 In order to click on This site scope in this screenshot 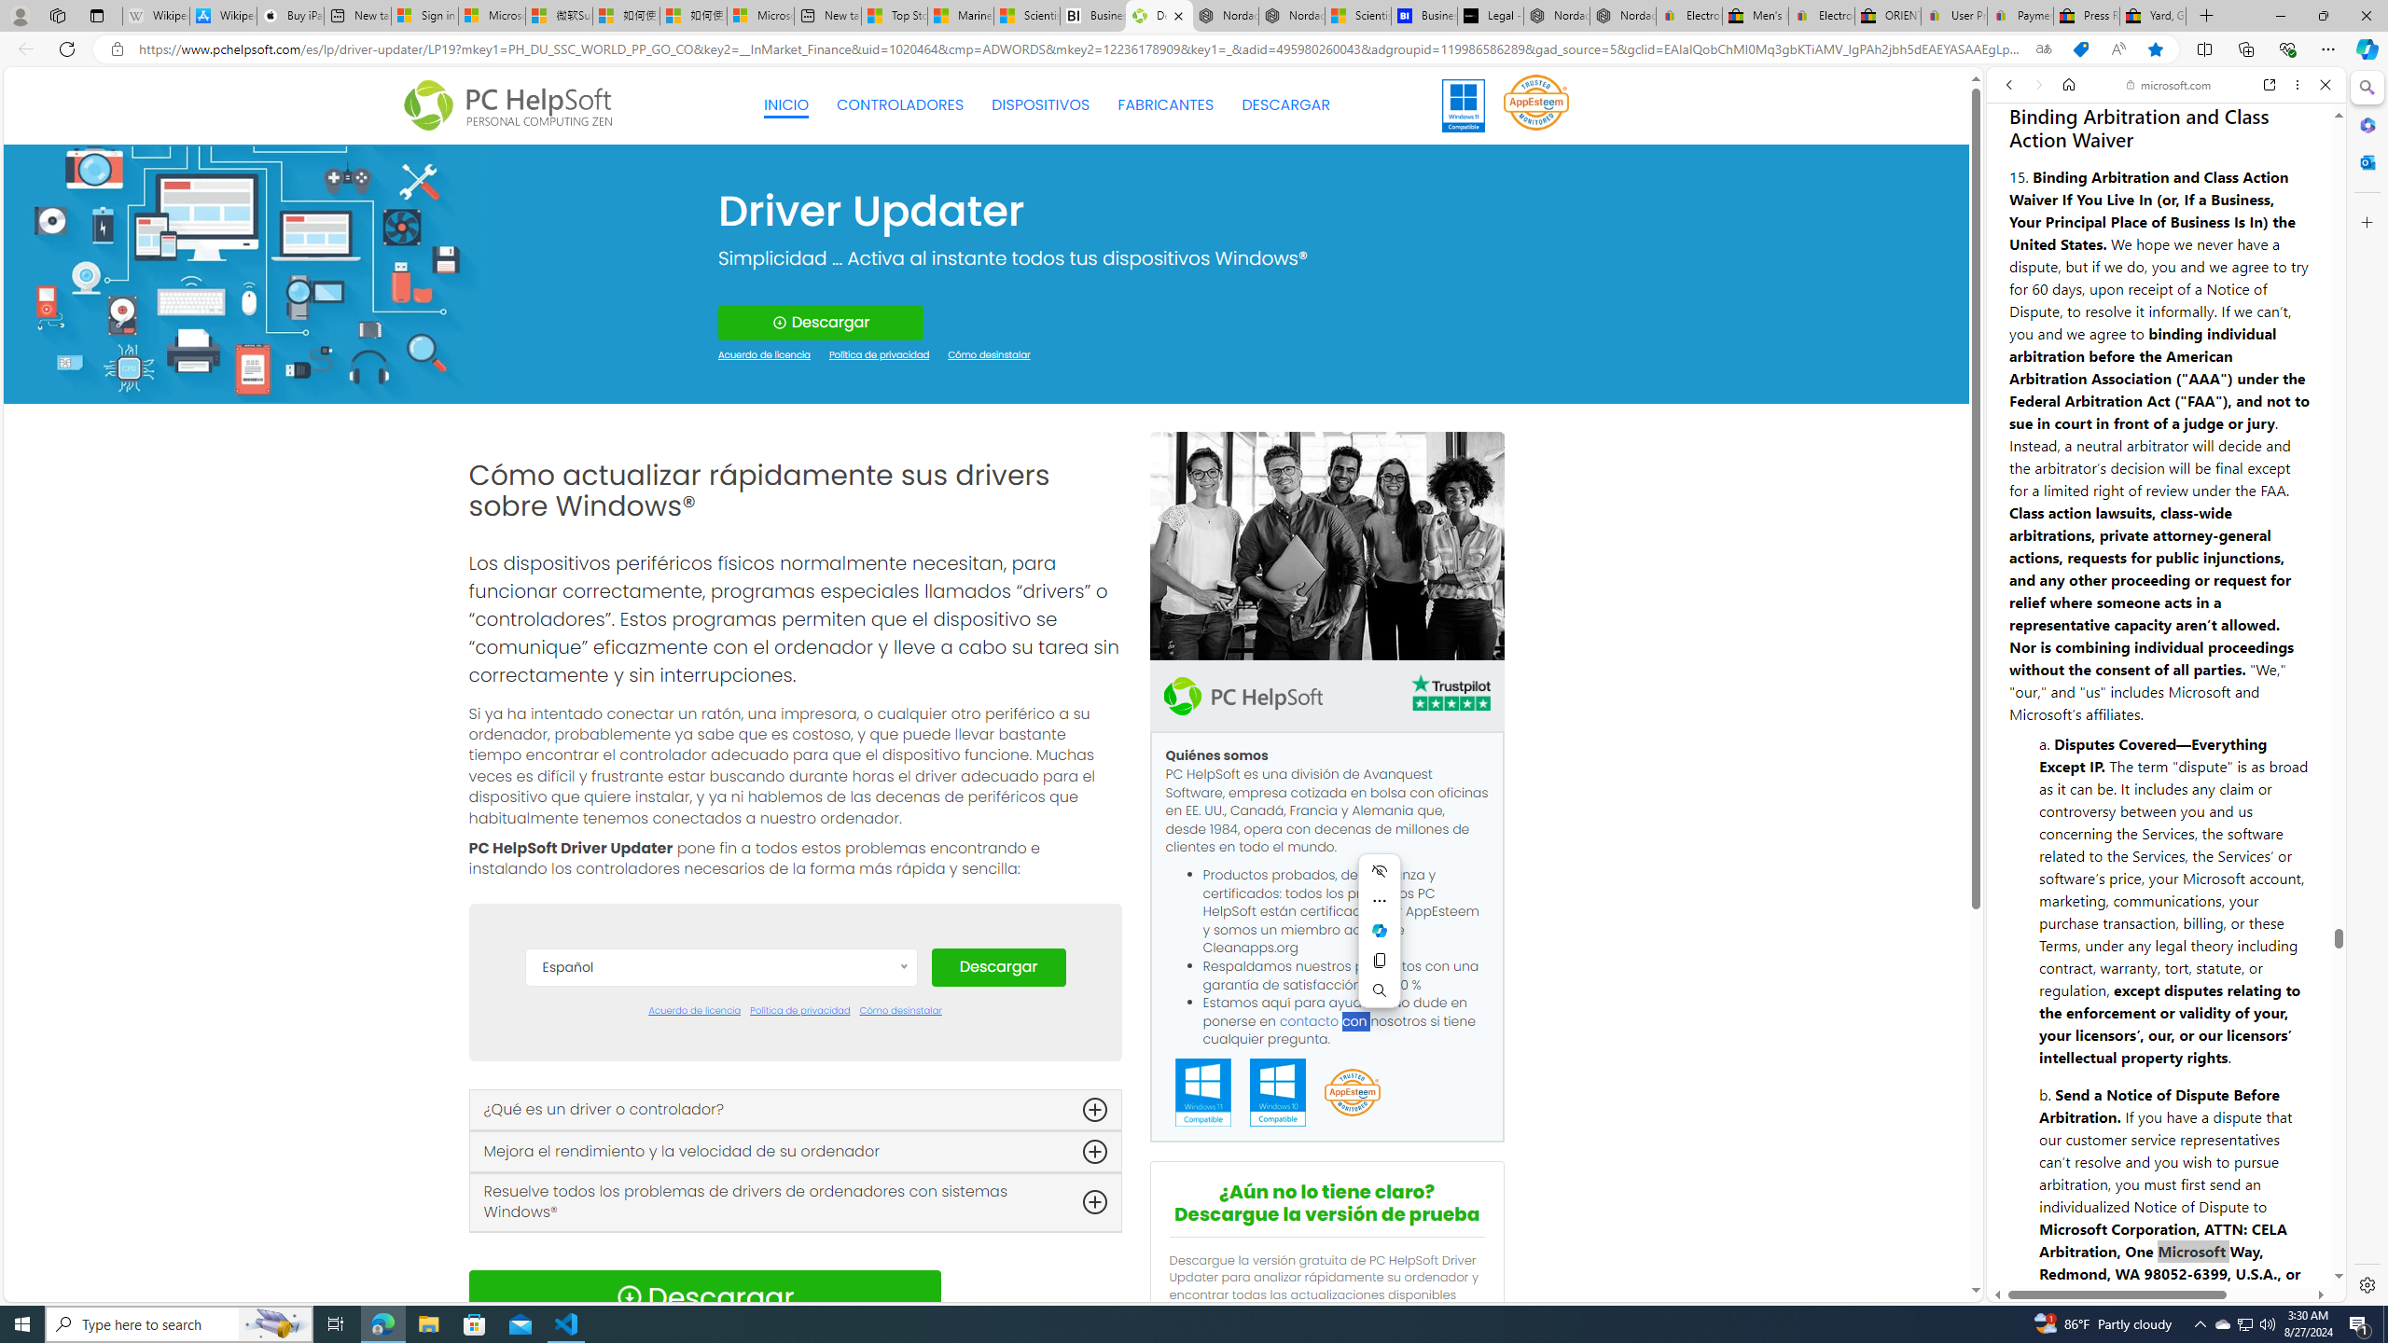, I will do `click(2066, 168)`.